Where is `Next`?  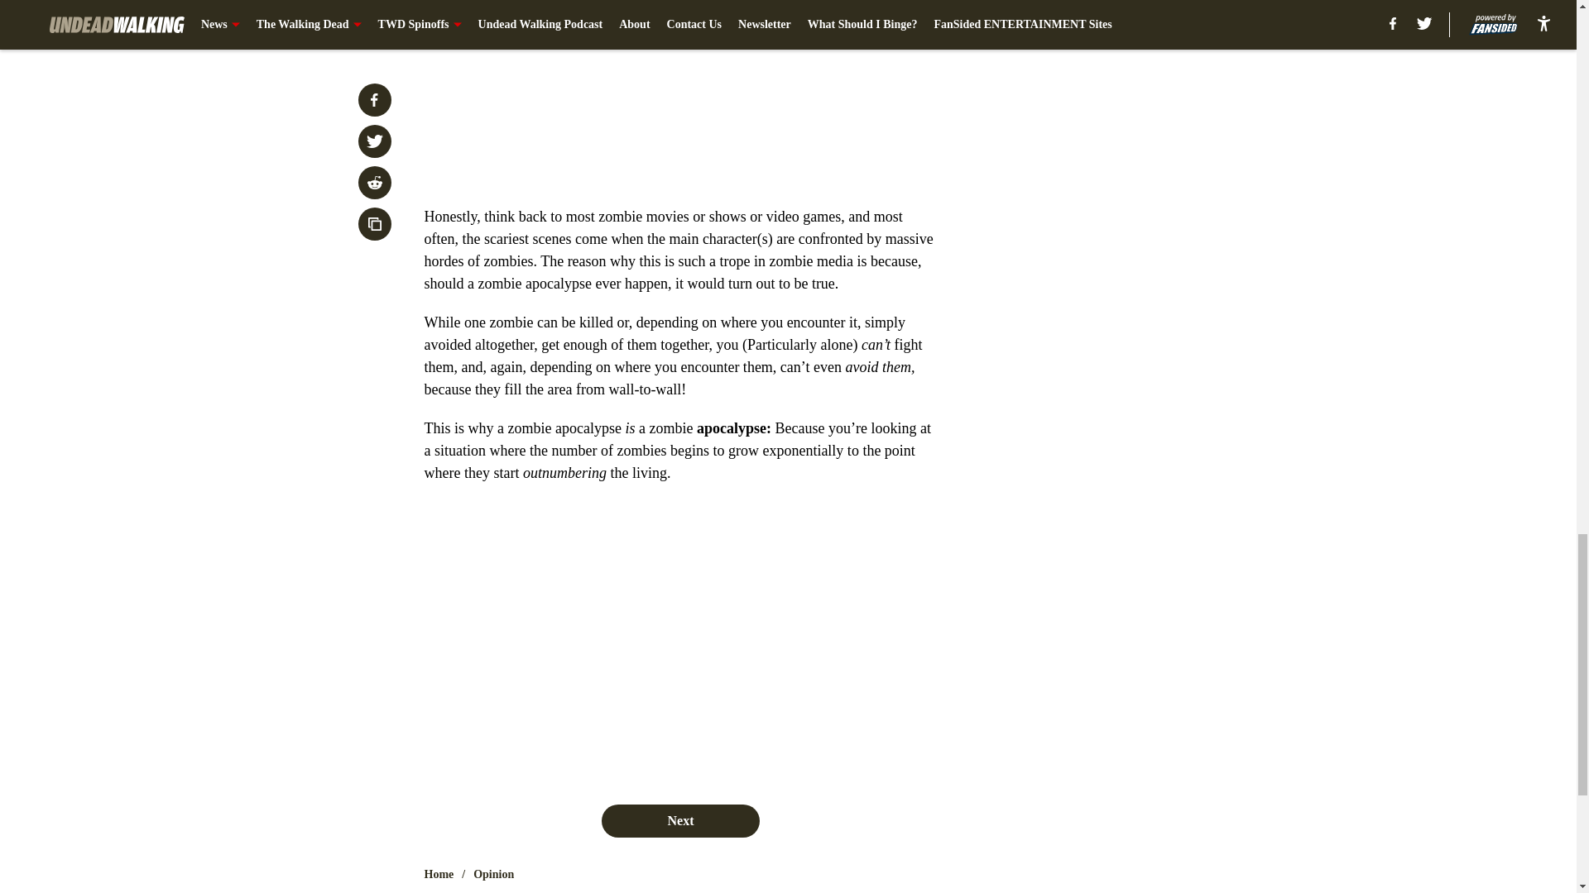
Next is located at coordinates (679, 821).